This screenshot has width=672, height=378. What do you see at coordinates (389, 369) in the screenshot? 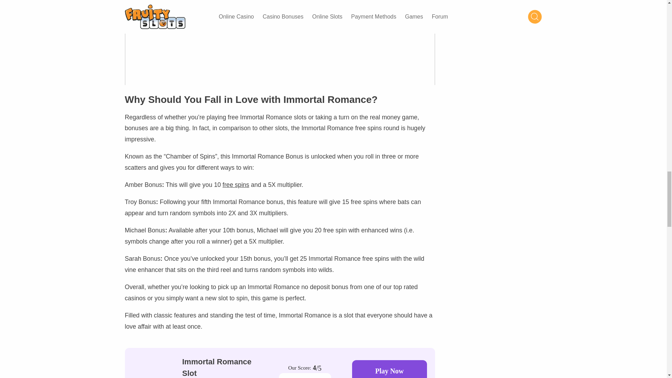
I see `Play Now` at bounding box center [389, 369].